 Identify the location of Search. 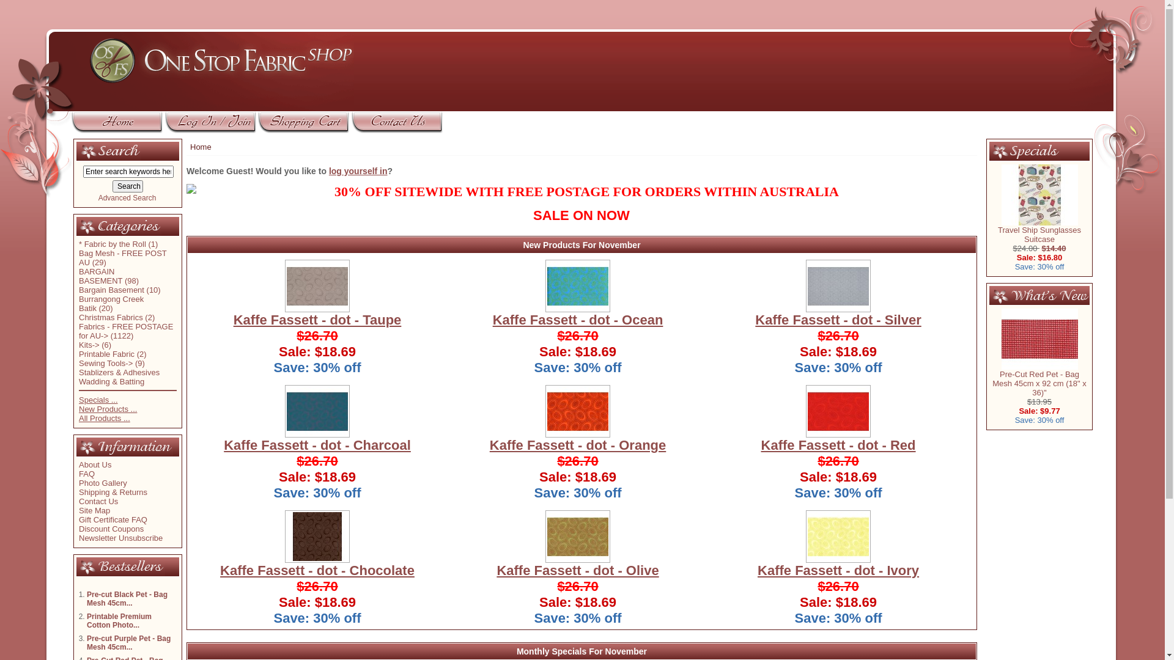
(128, 186).